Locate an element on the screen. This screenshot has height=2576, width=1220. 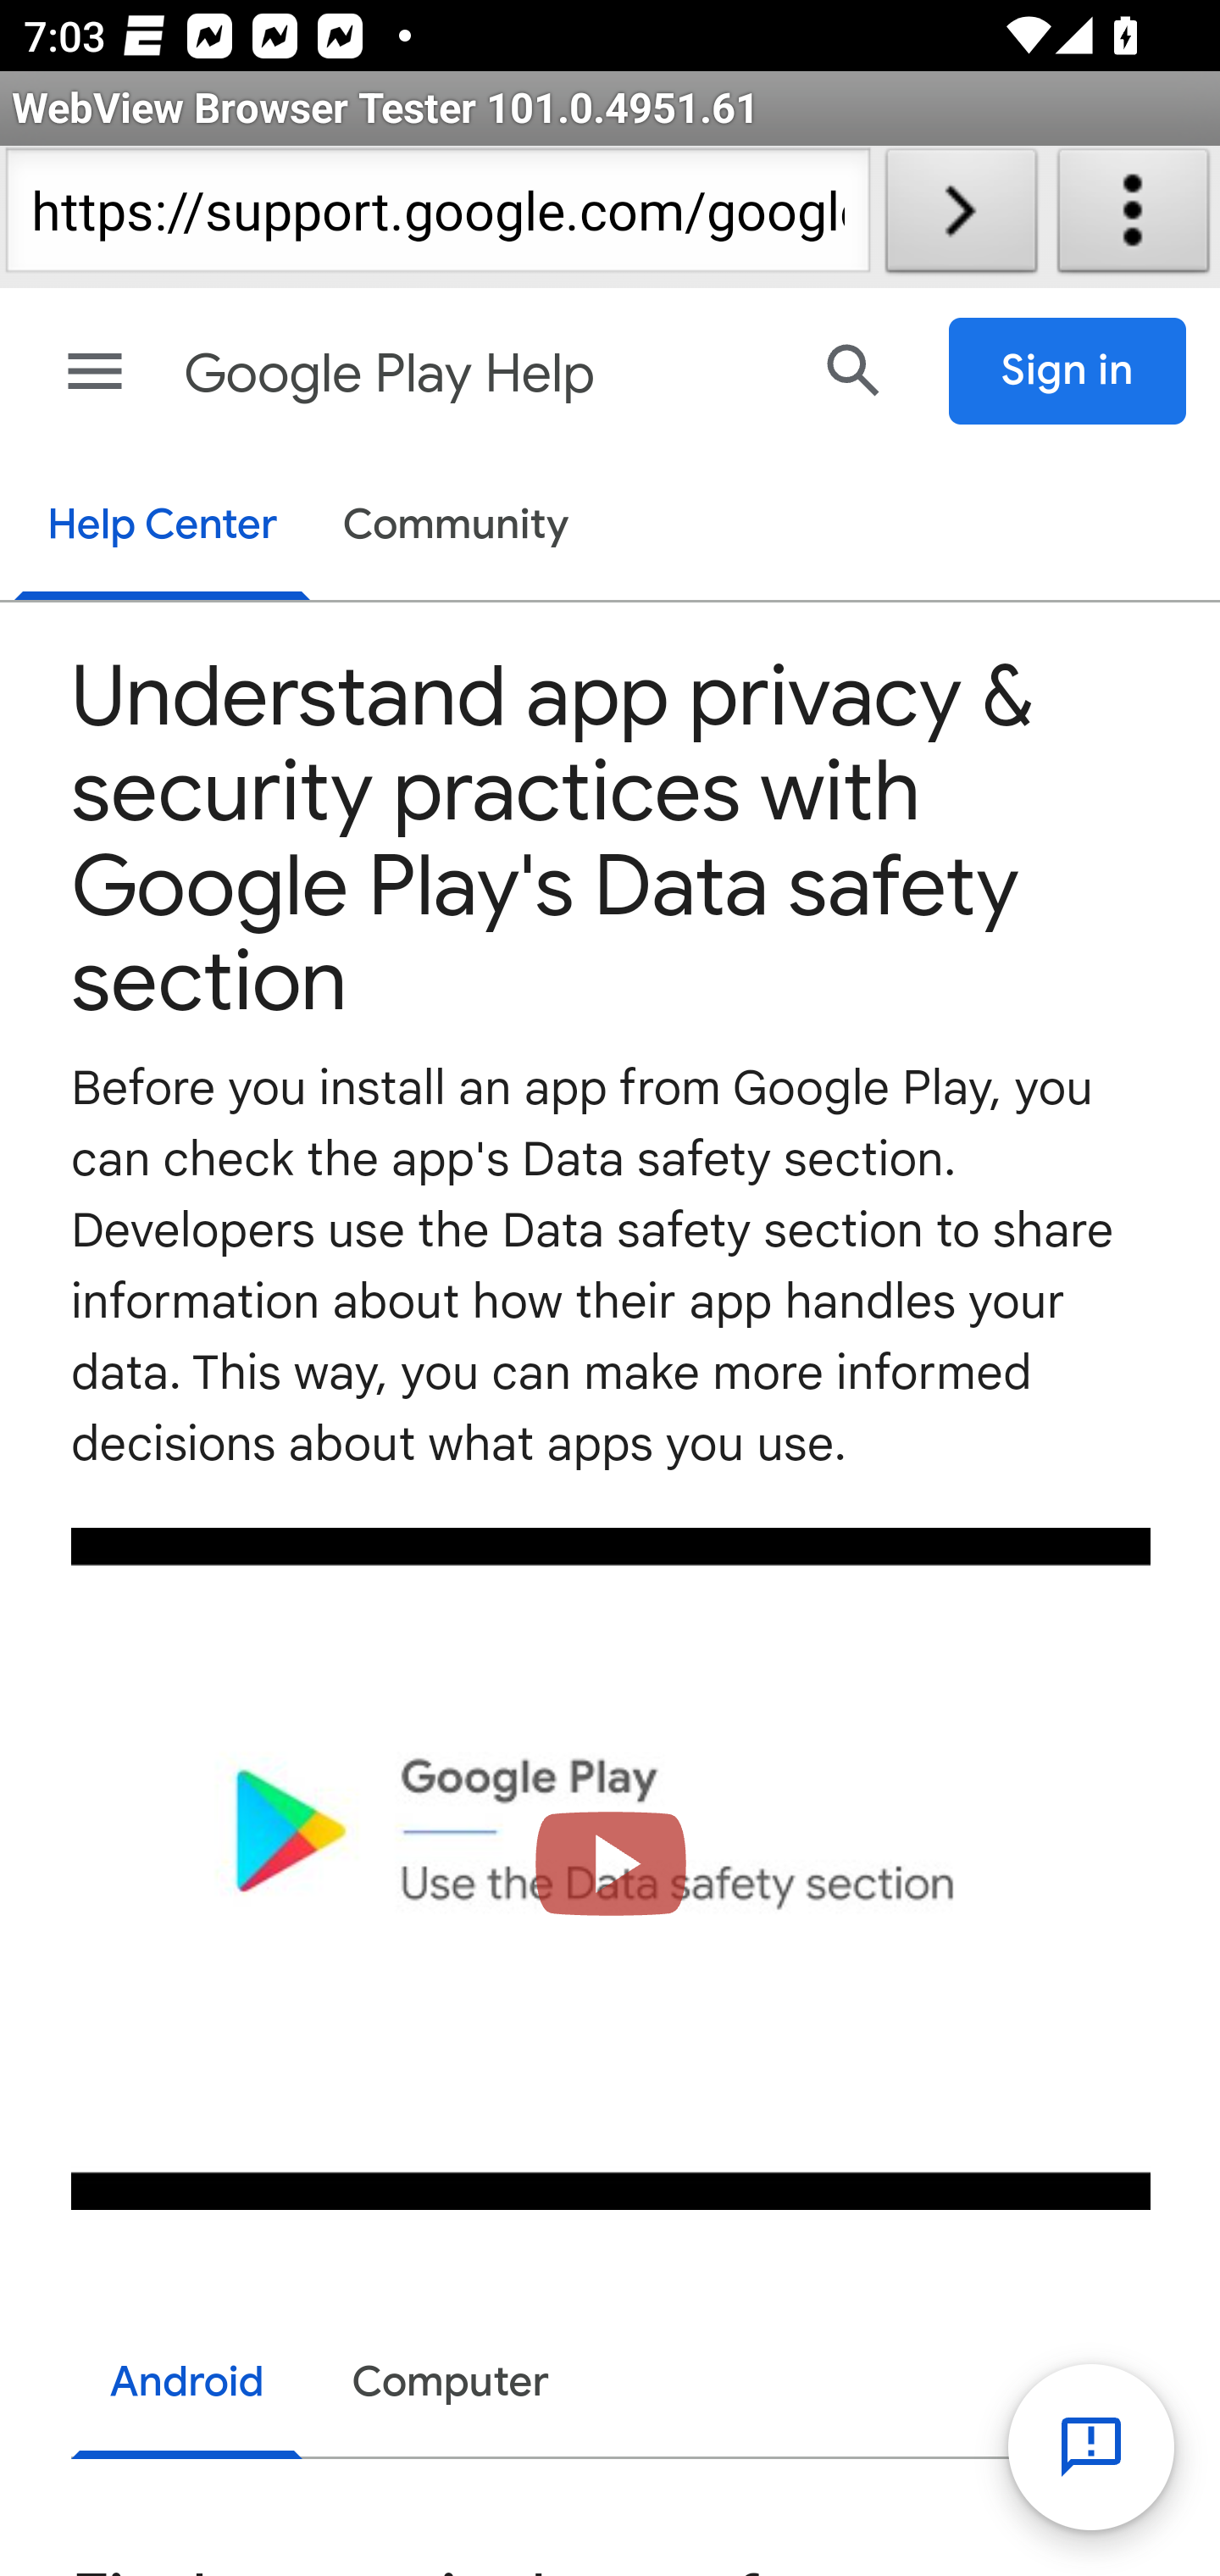
Load URL is located at coordinates (961, 217).